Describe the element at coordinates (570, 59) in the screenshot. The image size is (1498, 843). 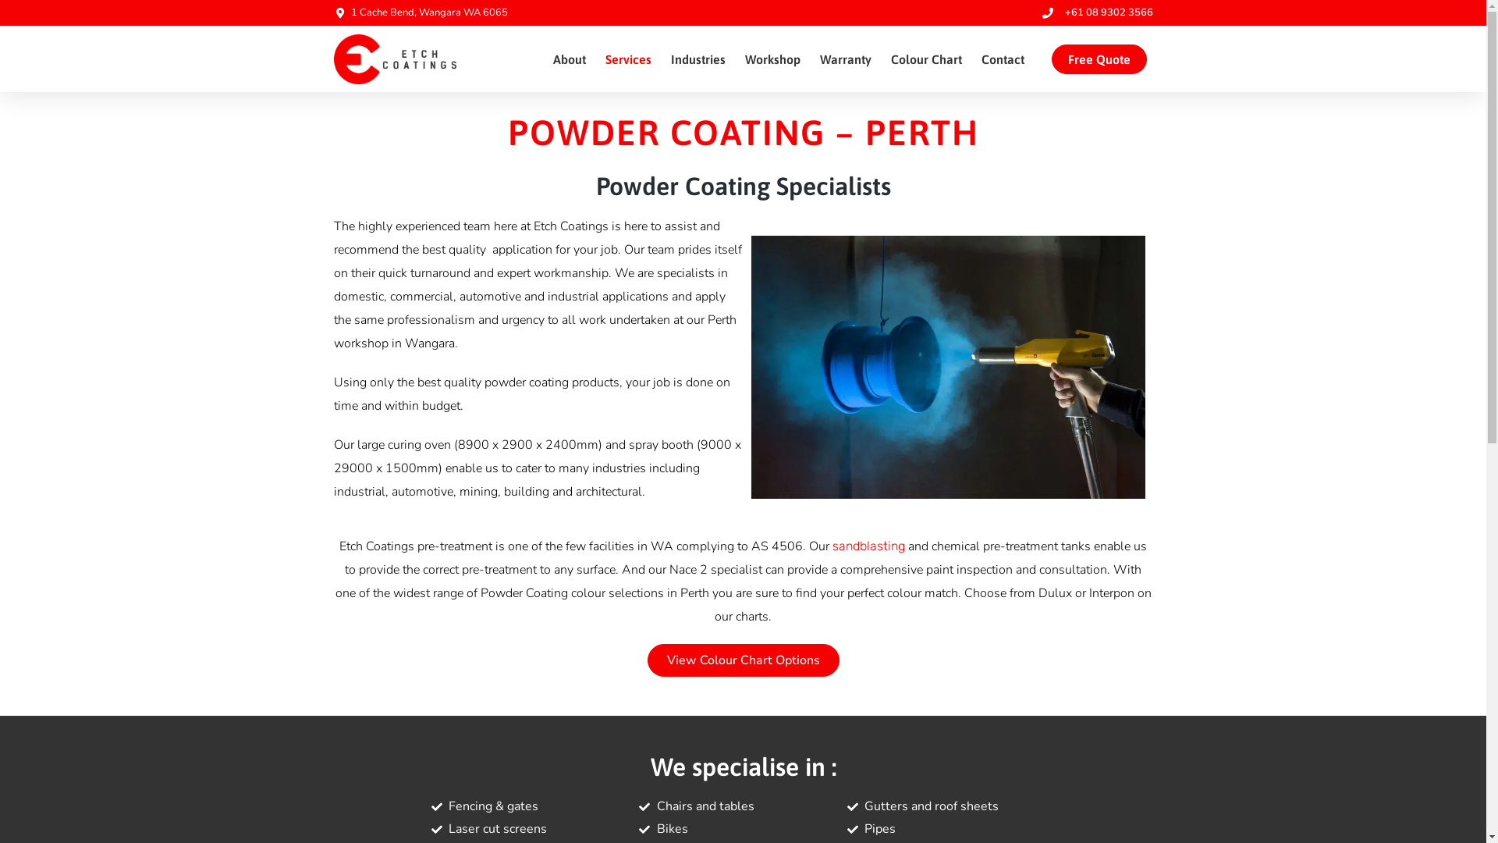
I see `About` at that location.